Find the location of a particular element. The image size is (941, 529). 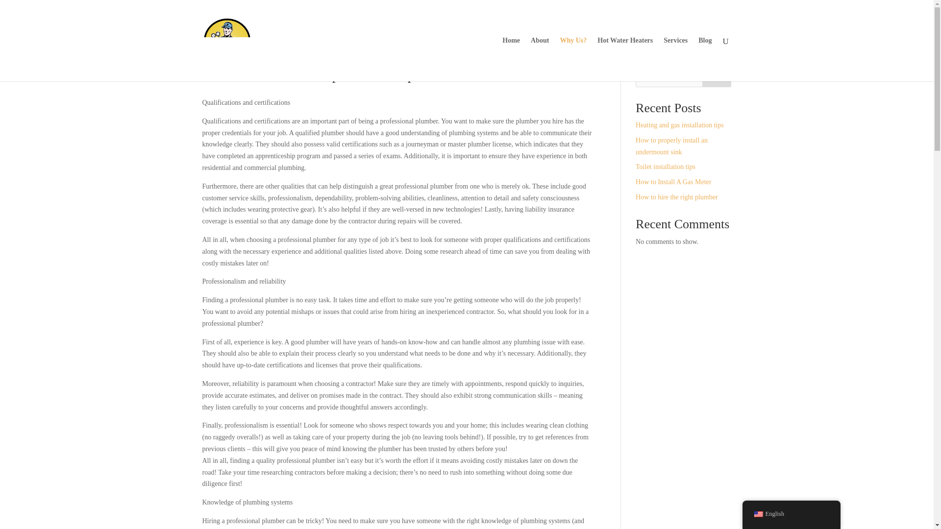

English is located at coordinates (791, 514).